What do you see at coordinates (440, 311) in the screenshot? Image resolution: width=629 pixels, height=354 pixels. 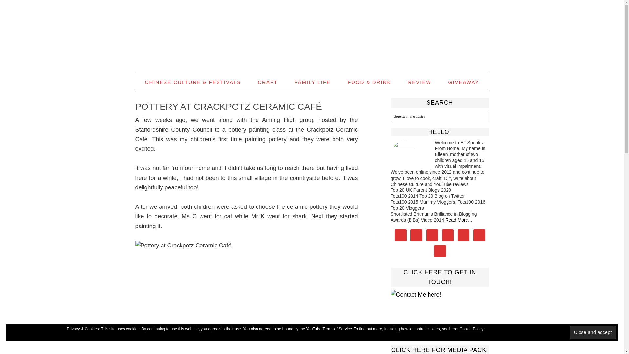 I see `Click here to get in touch!` at bounding box center [440, 311].